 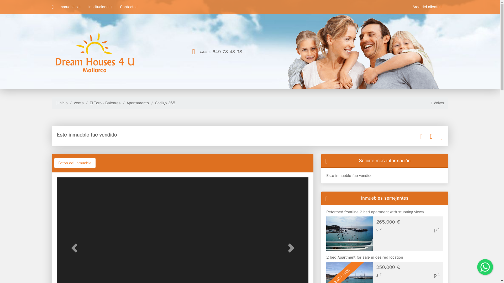 I want to click on Inmuebles, so click(x=71, y=7).